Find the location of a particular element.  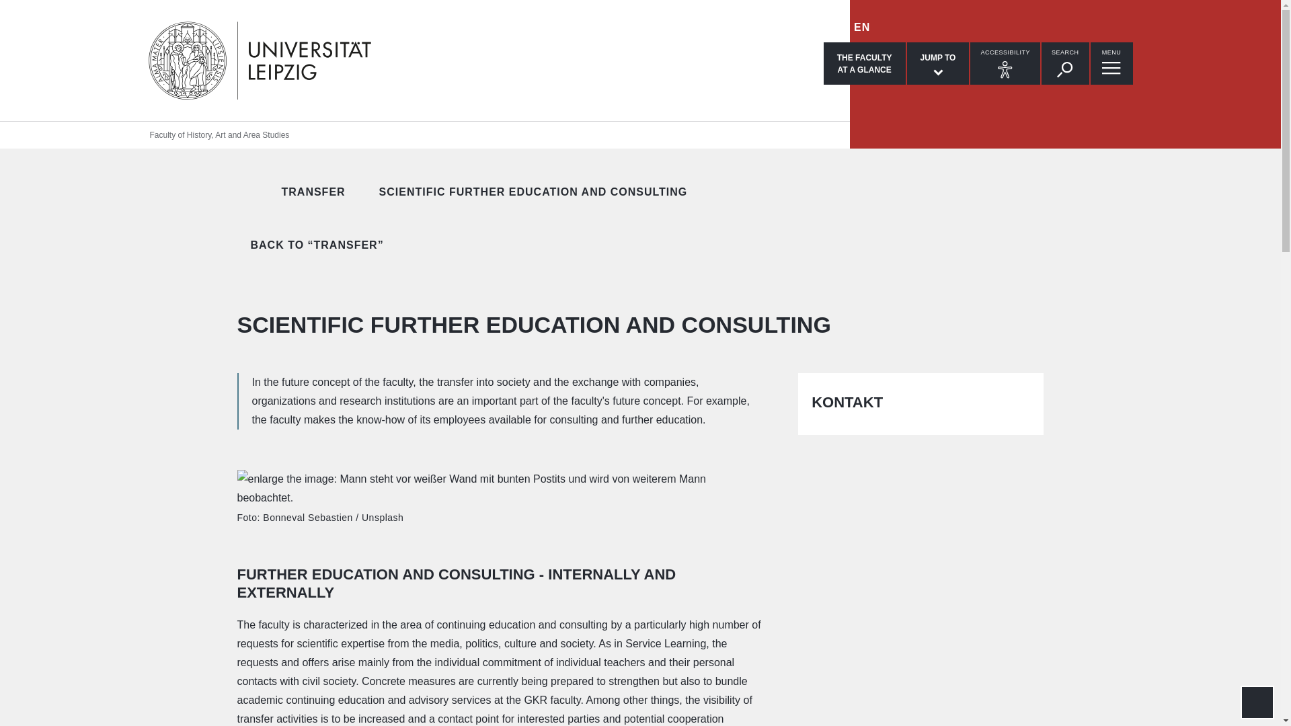

DE is located at coordinates (938, 63).